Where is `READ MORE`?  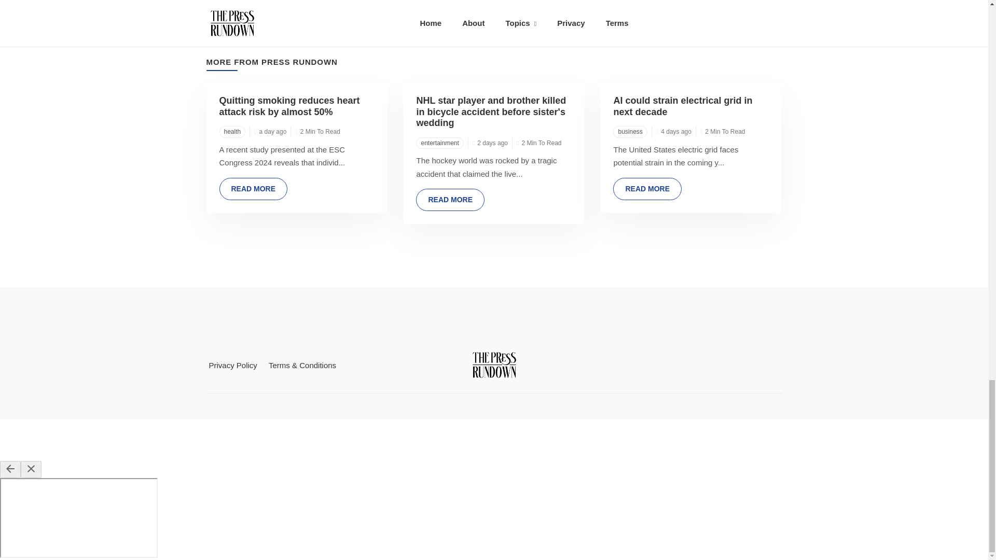
READ MORE is located at coordinates (450, 200).